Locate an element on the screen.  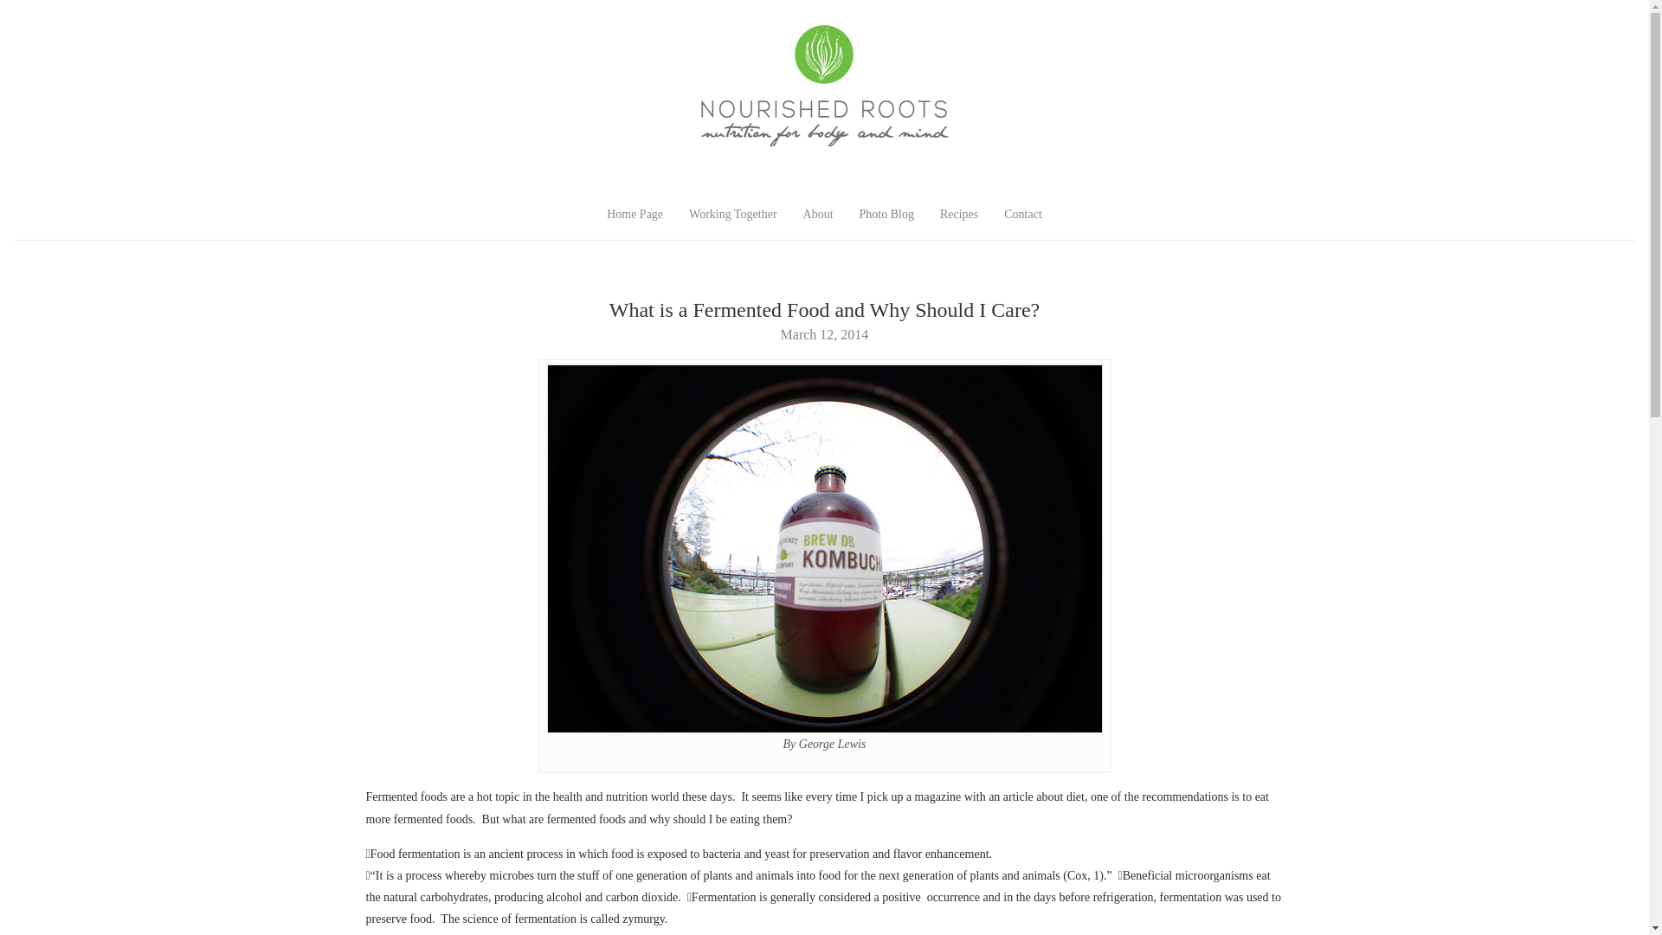
Working Together is located at coordinates (732, 215).